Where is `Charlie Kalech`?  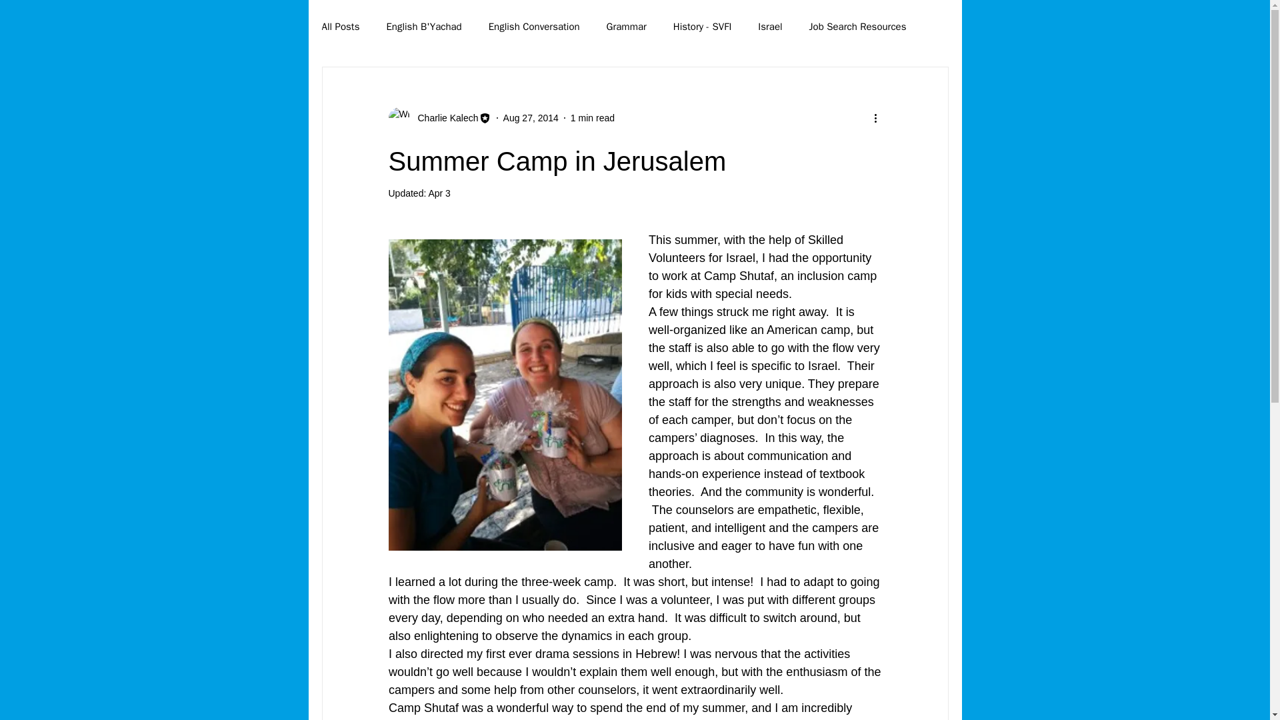
Charlie Kalech is located at coordinates (439, 117).